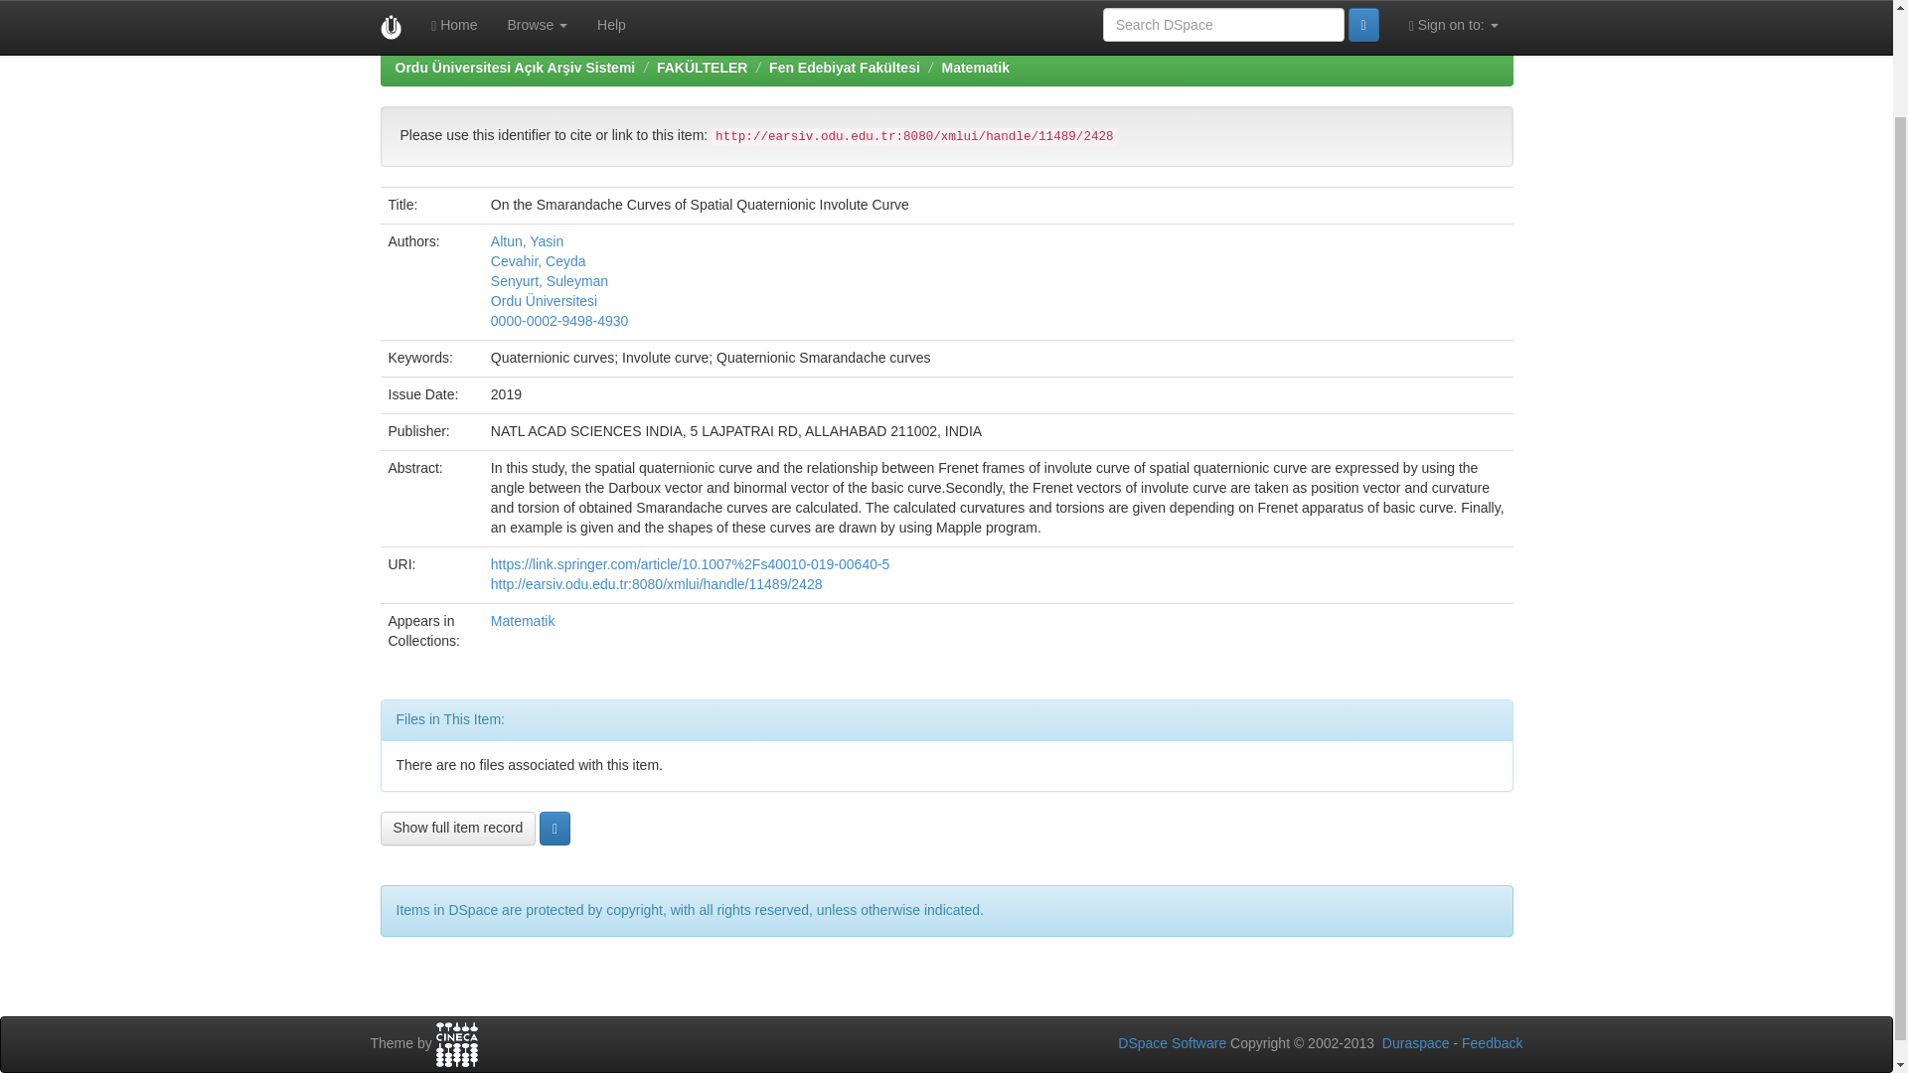  I want to click on Cevahir, Ceyda, so click(538, 260).